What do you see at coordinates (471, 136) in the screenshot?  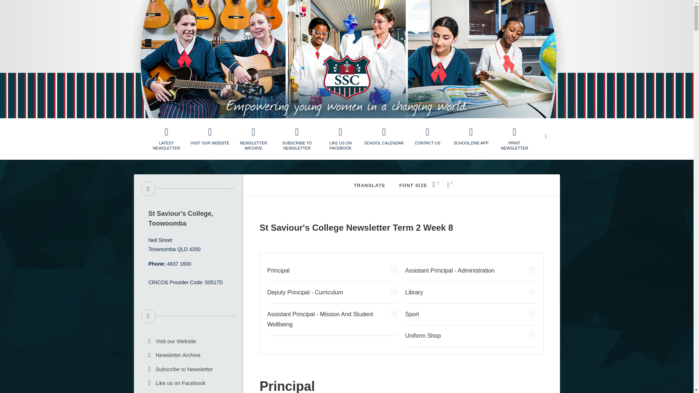 I see `SCHOOLZINE APP` at bounding box center [471, 136].